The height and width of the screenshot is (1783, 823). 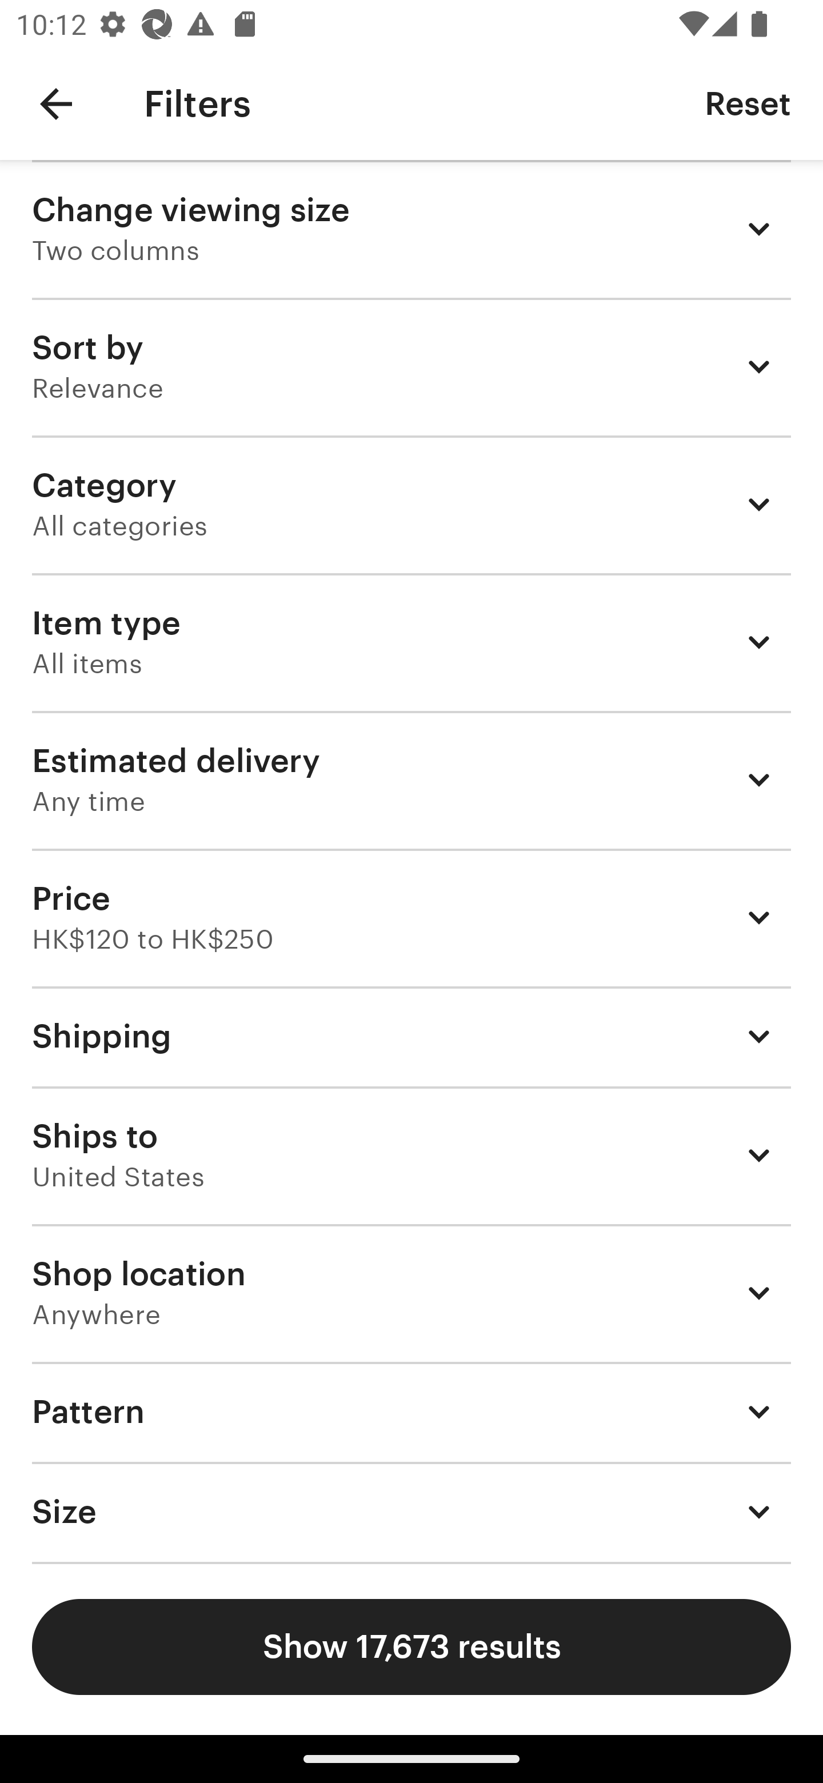 What do you see at coordinates (411, 1647) in the screenshot?
I see `Show 17,673 results Show results` at bounding box center [411, 1647].